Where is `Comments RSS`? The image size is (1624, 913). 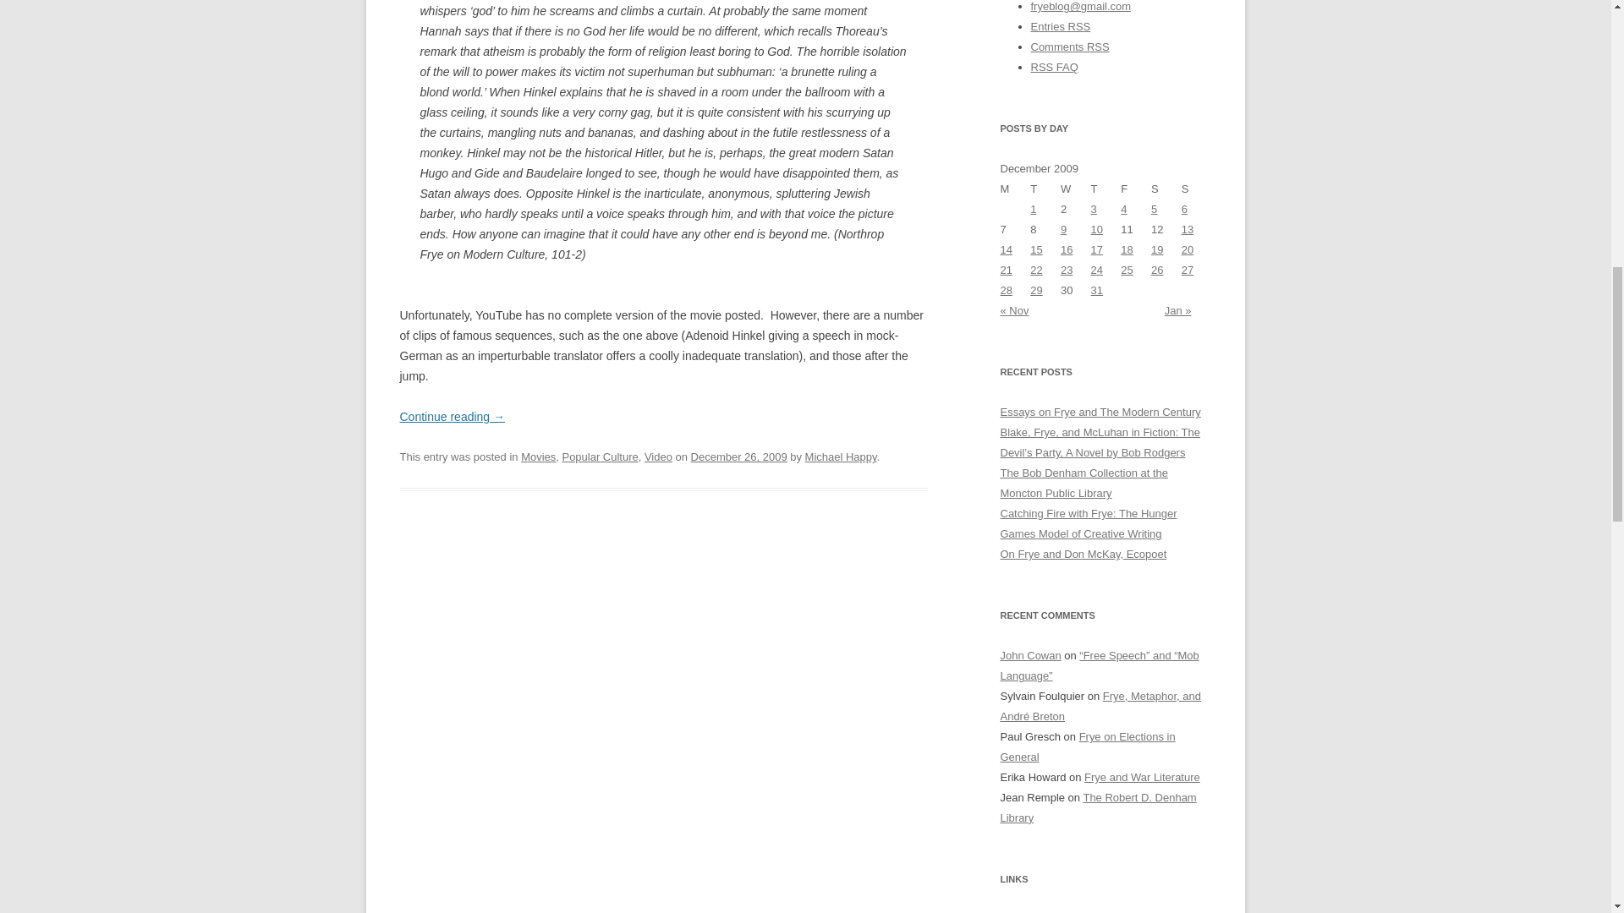 Comments RSS is located at coordinates (1069, 46).